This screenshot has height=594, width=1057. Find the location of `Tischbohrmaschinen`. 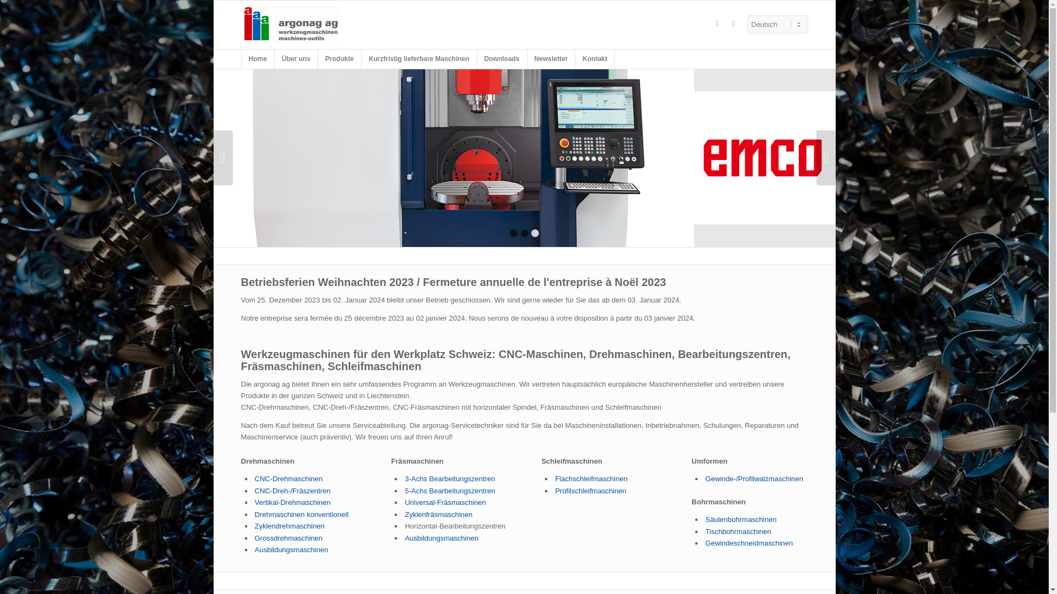

Tischbohrmaschinen is located at coordinates (738, 531).